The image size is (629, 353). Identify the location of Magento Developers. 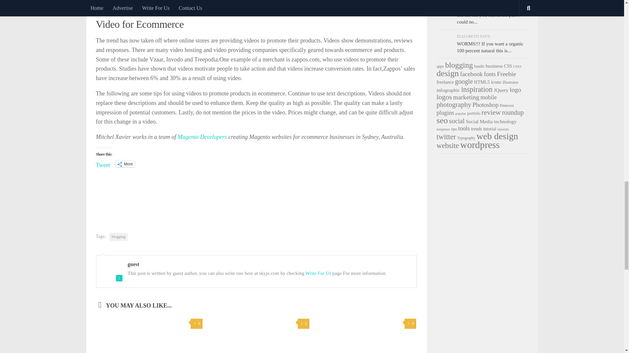
(202, 137).